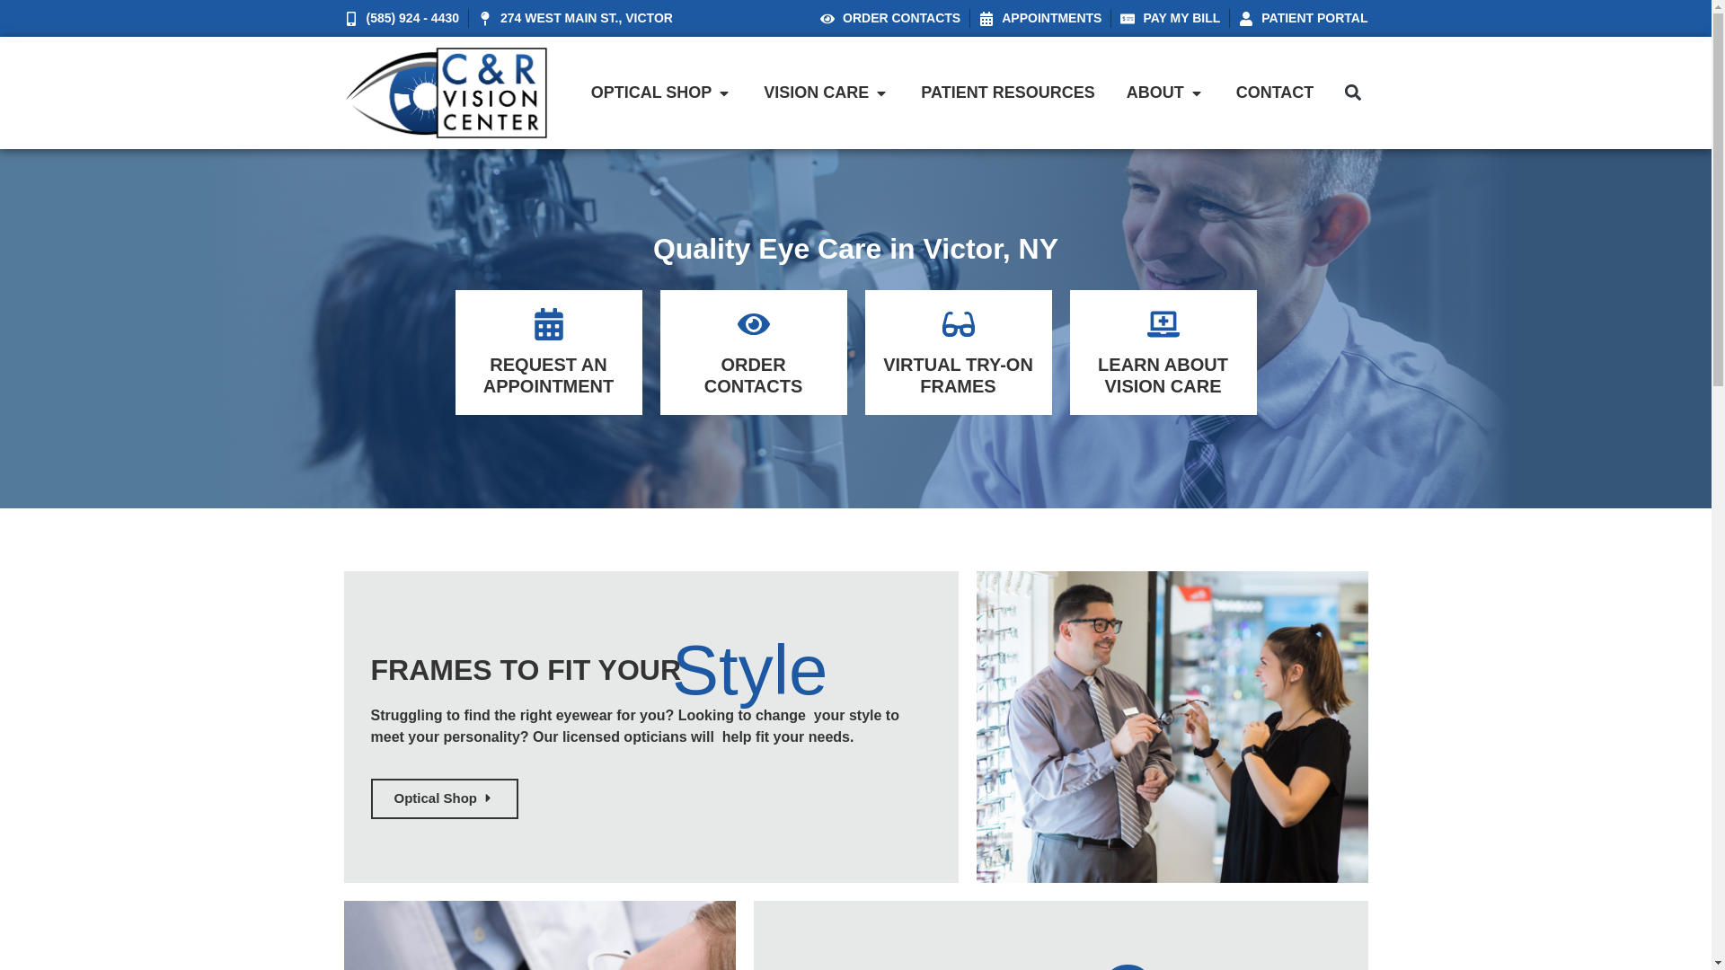  Describe the element at coordinates (1040, 18) in the screenshot. I see `APPOINTMENTS` at that location.